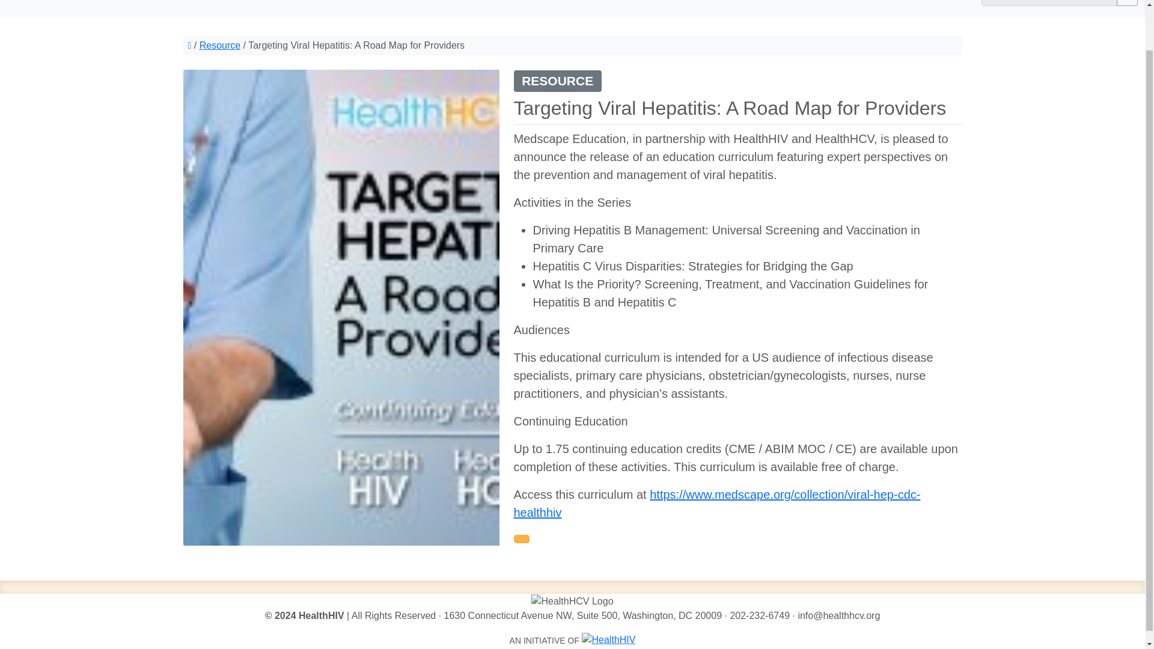 The height and width of the screenshot is (649, 1154). I want to click on EDUCATION, so click(664, 4).